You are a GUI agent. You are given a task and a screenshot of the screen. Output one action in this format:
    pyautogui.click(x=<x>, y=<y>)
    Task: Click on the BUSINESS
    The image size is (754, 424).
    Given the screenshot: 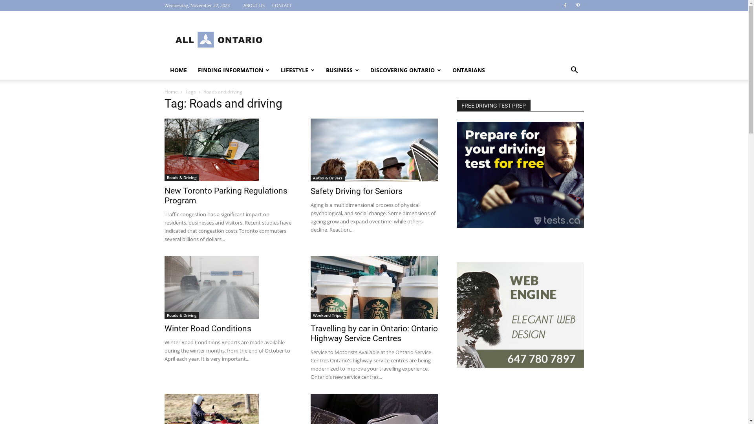 What is the action you would take?
    pyautogui.click(x=342, y=70)
    